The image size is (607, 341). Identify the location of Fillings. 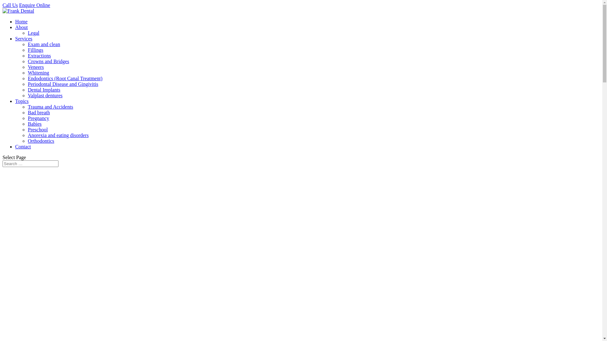
(35, 50).